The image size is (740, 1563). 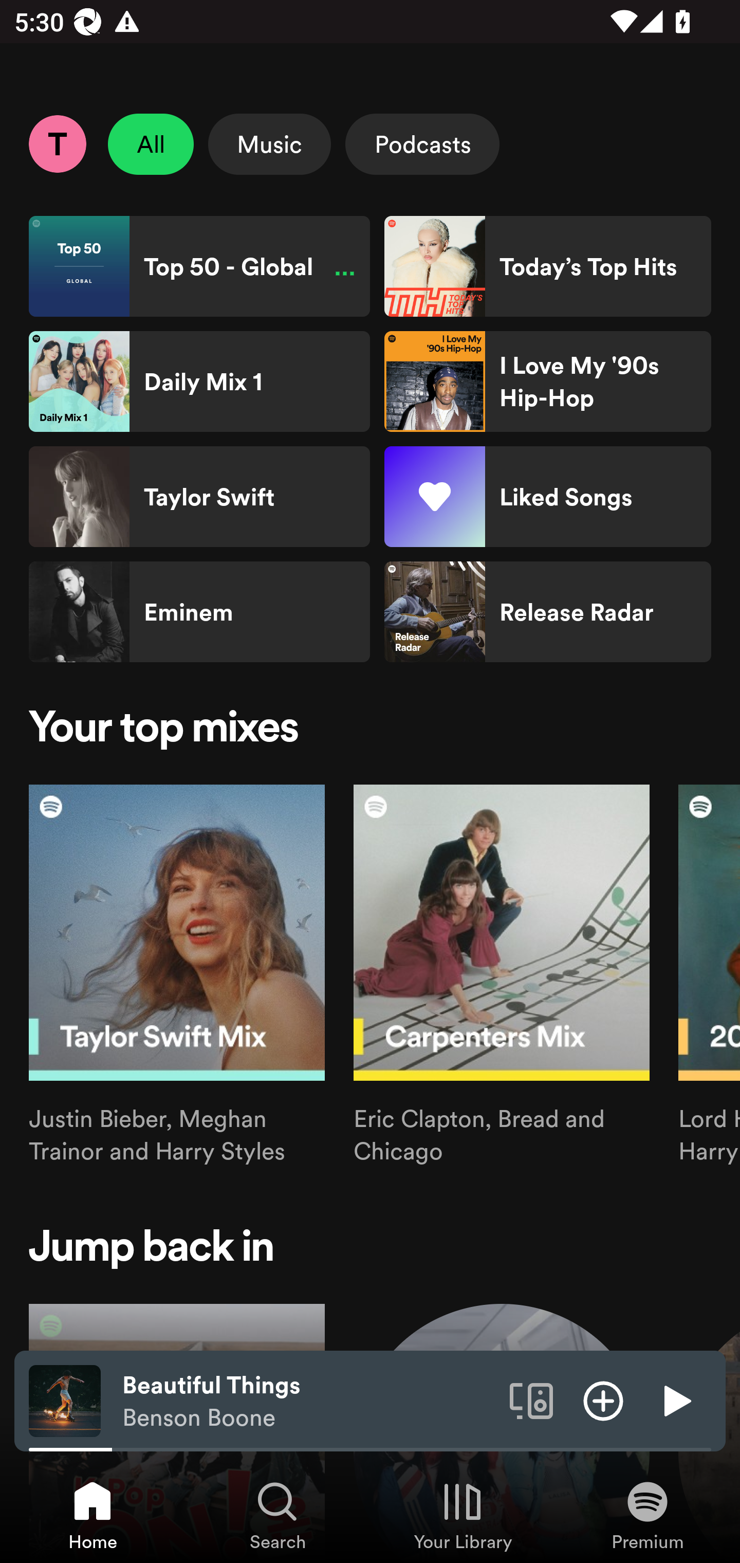 What do you see at coordinates (422, 144) in the screenshot?
I see `Podcasts Select Podcasts` at bounding box center [422, 144].